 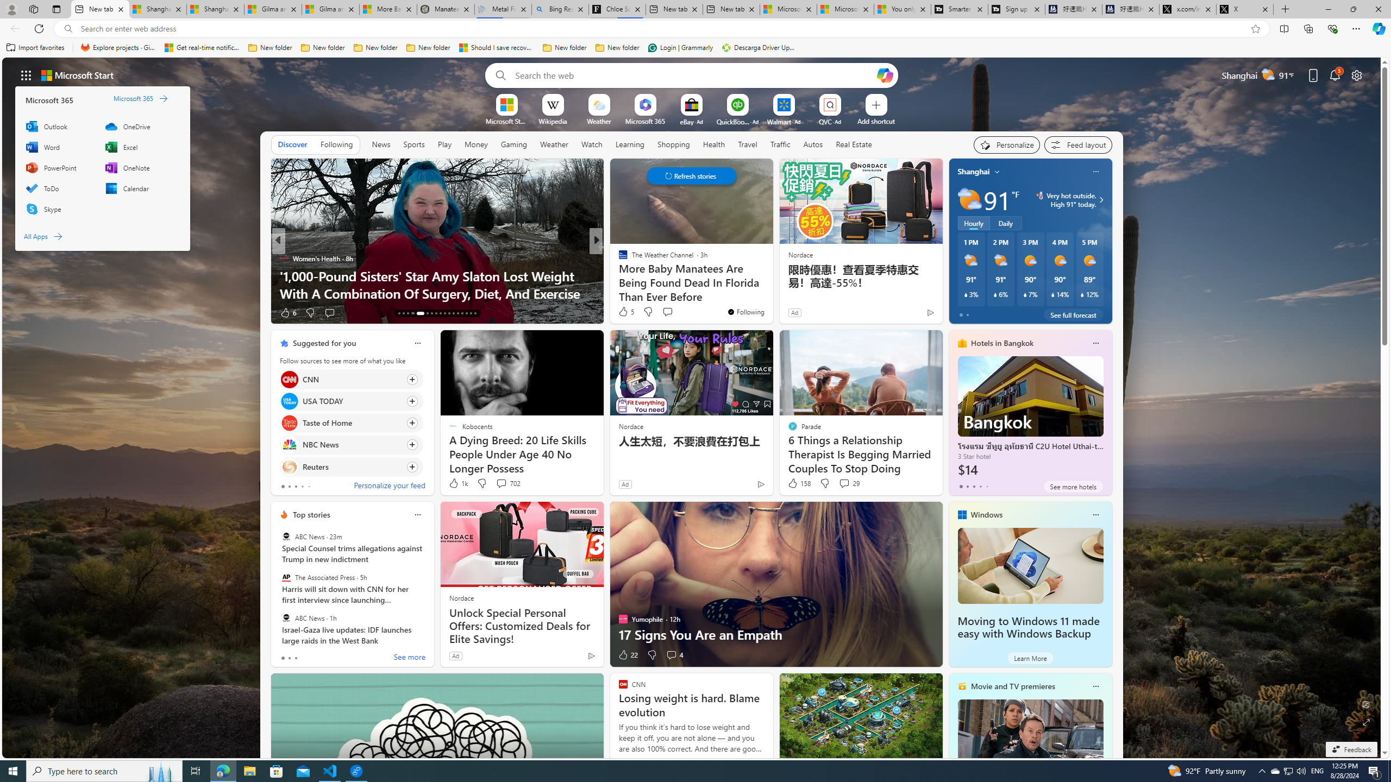 I want to click on View comments 1 Comment, so click(x=671, y=313).